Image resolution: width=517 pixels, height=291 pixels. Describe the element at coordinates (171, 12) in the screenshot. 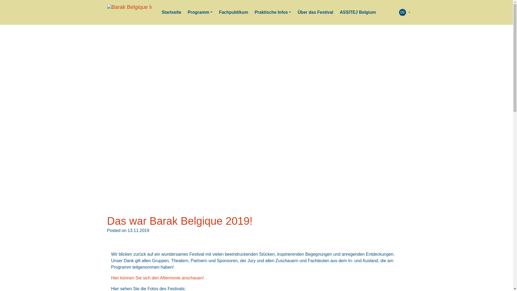

I see `Startseite` at that location.